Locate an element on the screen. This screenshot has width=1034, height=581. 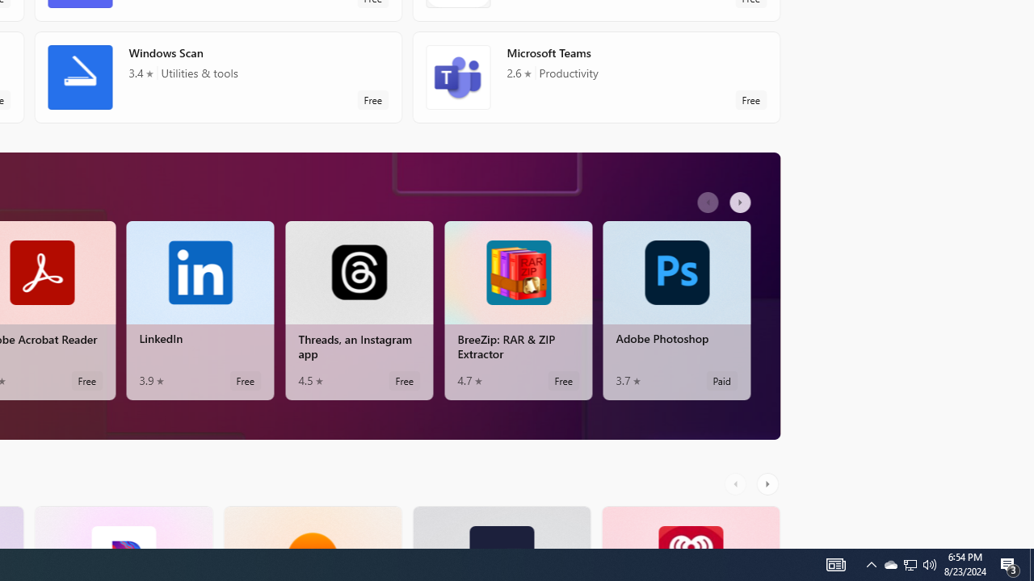
AutomationID: LeftScrollButton is located at coordinates (738, 483).